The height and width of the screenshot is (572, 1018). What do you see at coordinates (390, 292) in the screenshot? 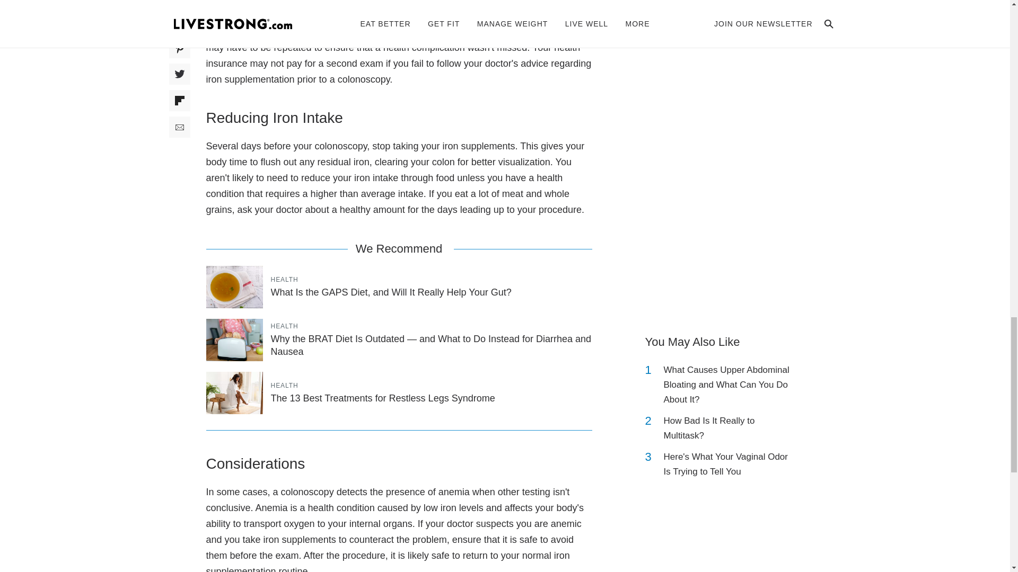
I see `What Is the GAPS Diet, and Will It Really Help Your Gut?` at bounding box center [390, 292].